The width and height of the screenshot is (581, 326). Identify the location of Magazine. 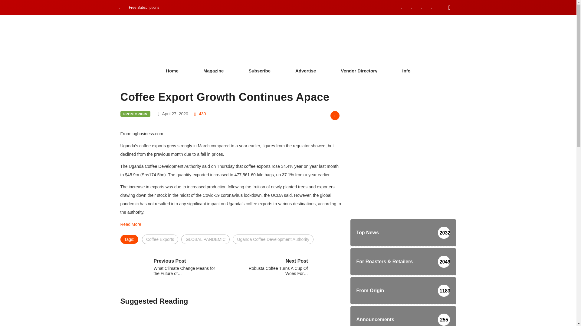
(214, 71).